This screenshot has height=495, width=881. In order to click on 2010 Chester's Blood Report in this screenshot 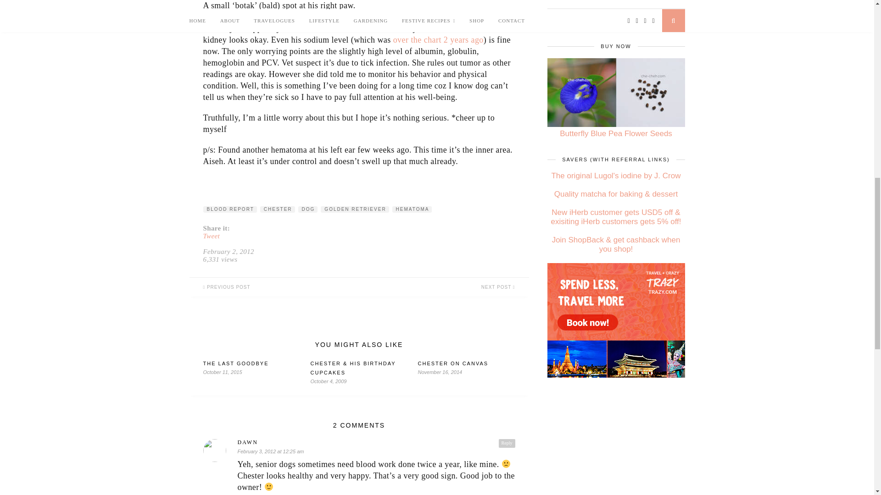, I will do `click(438, 39)`.